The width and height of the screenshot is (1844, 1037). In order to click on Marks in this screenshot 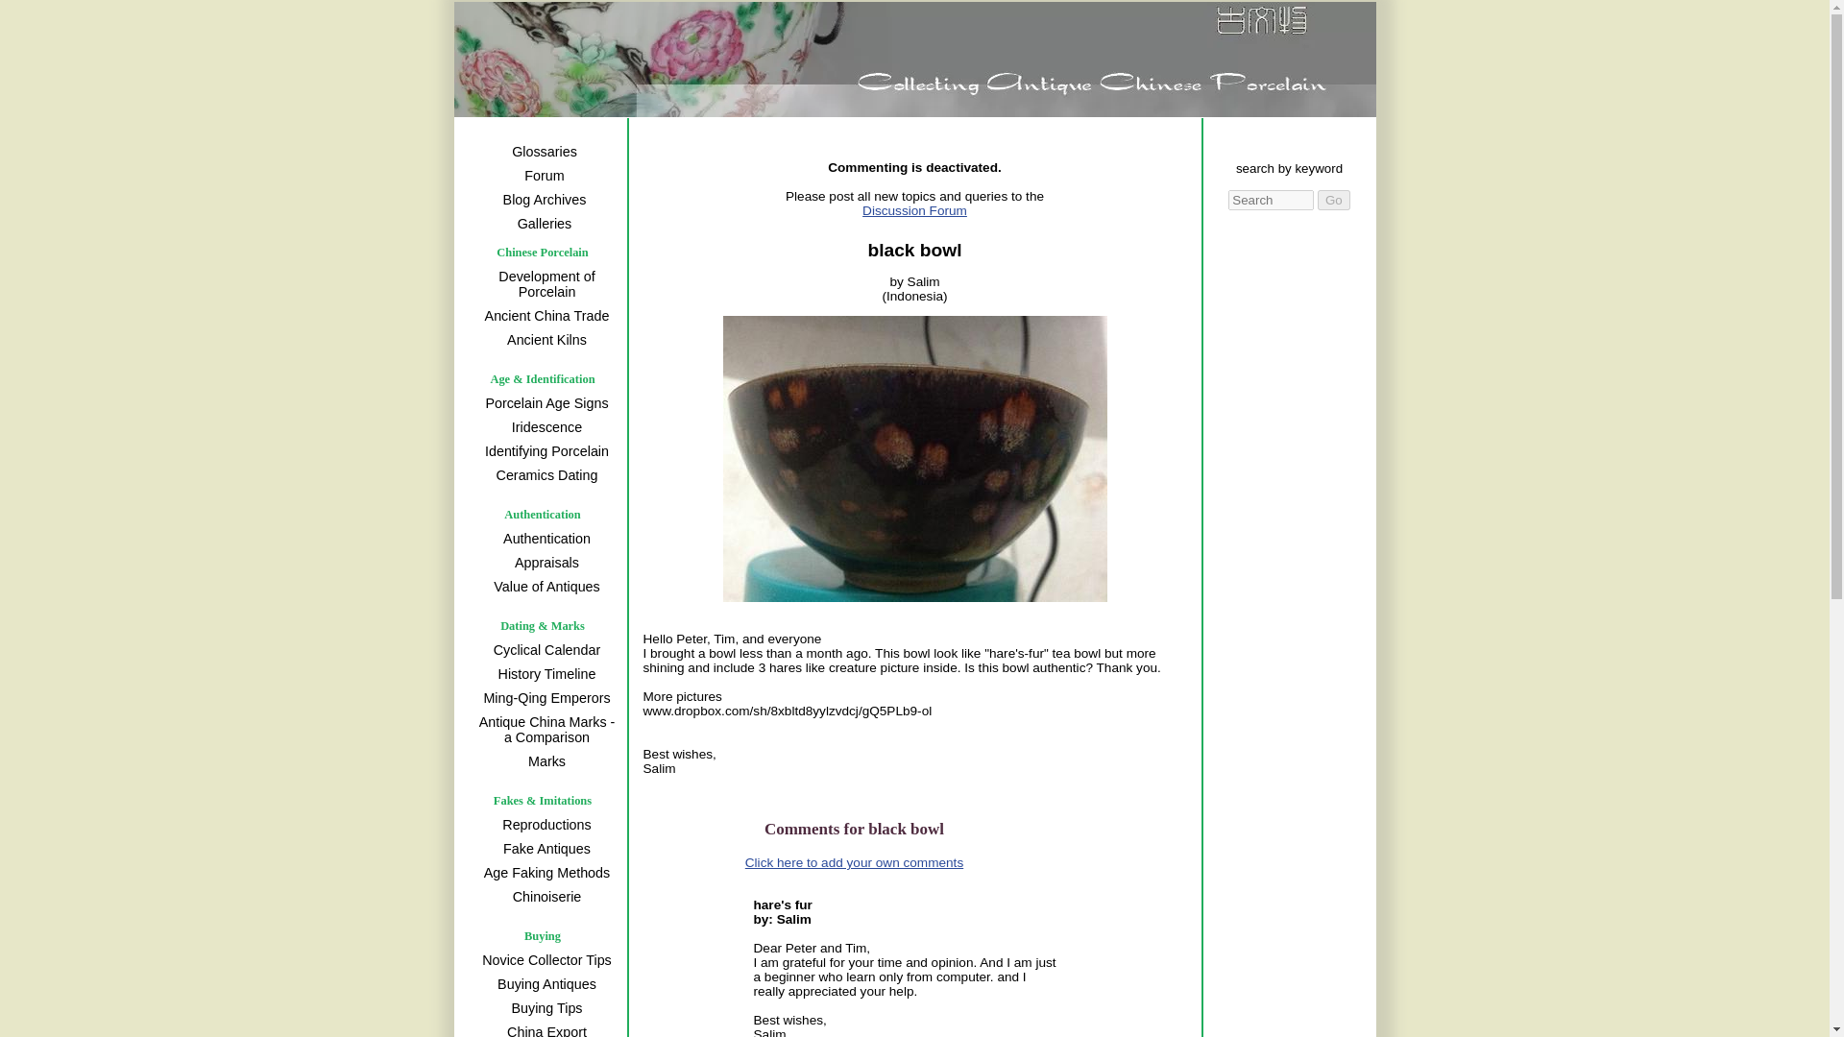, I will do `click(544, 760)`.